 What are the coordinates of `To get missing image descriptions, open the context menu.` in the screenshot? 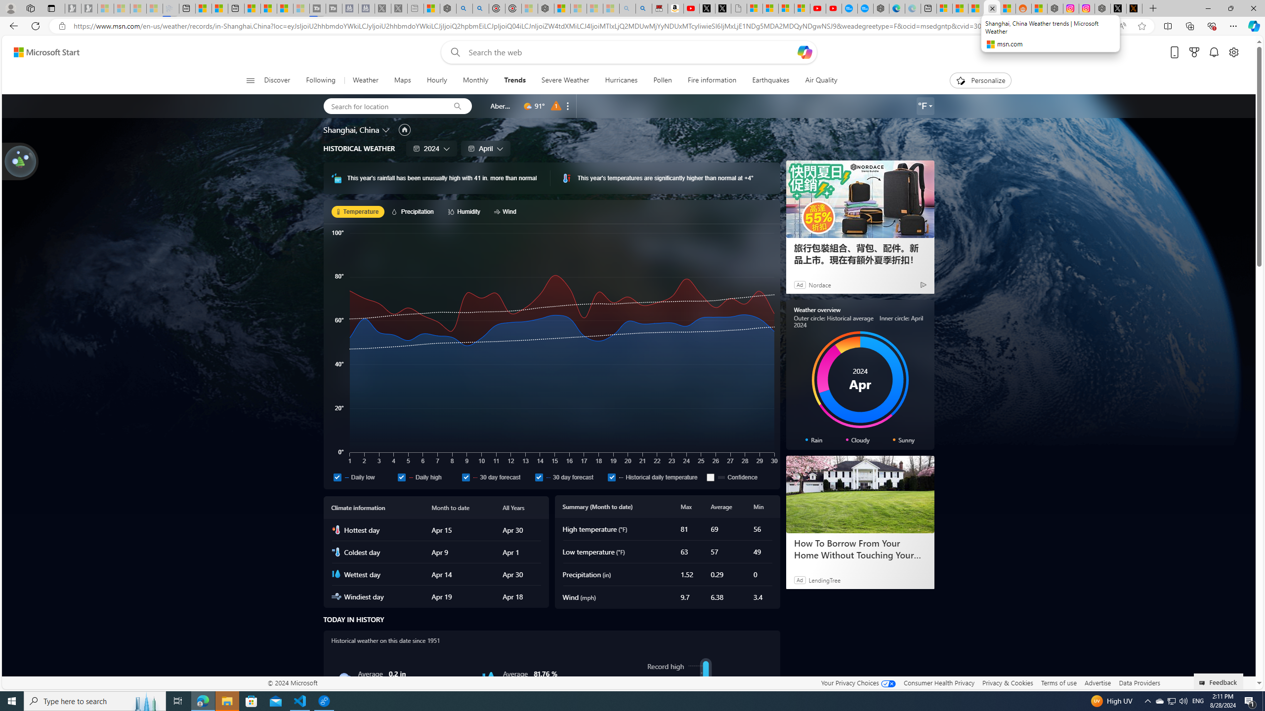 It's located at (706, 704).